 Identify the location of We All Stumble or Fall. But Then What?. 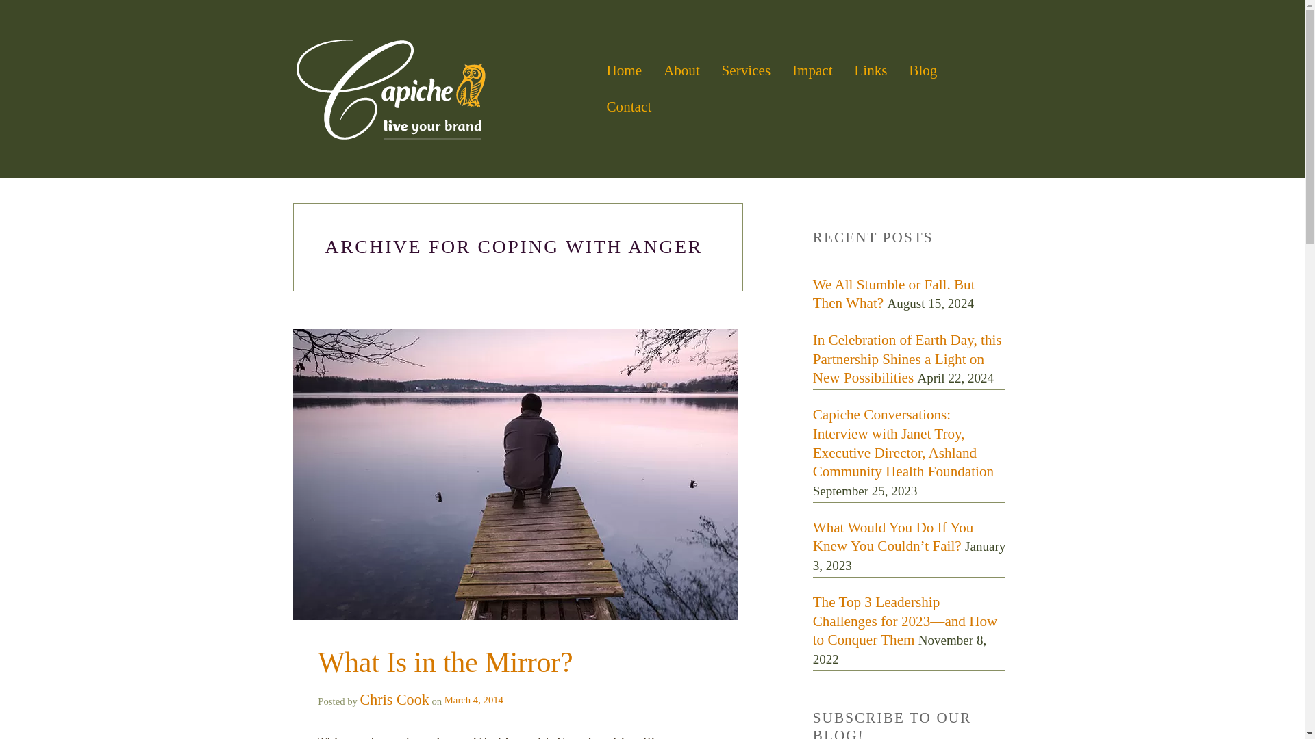
(894, 294).